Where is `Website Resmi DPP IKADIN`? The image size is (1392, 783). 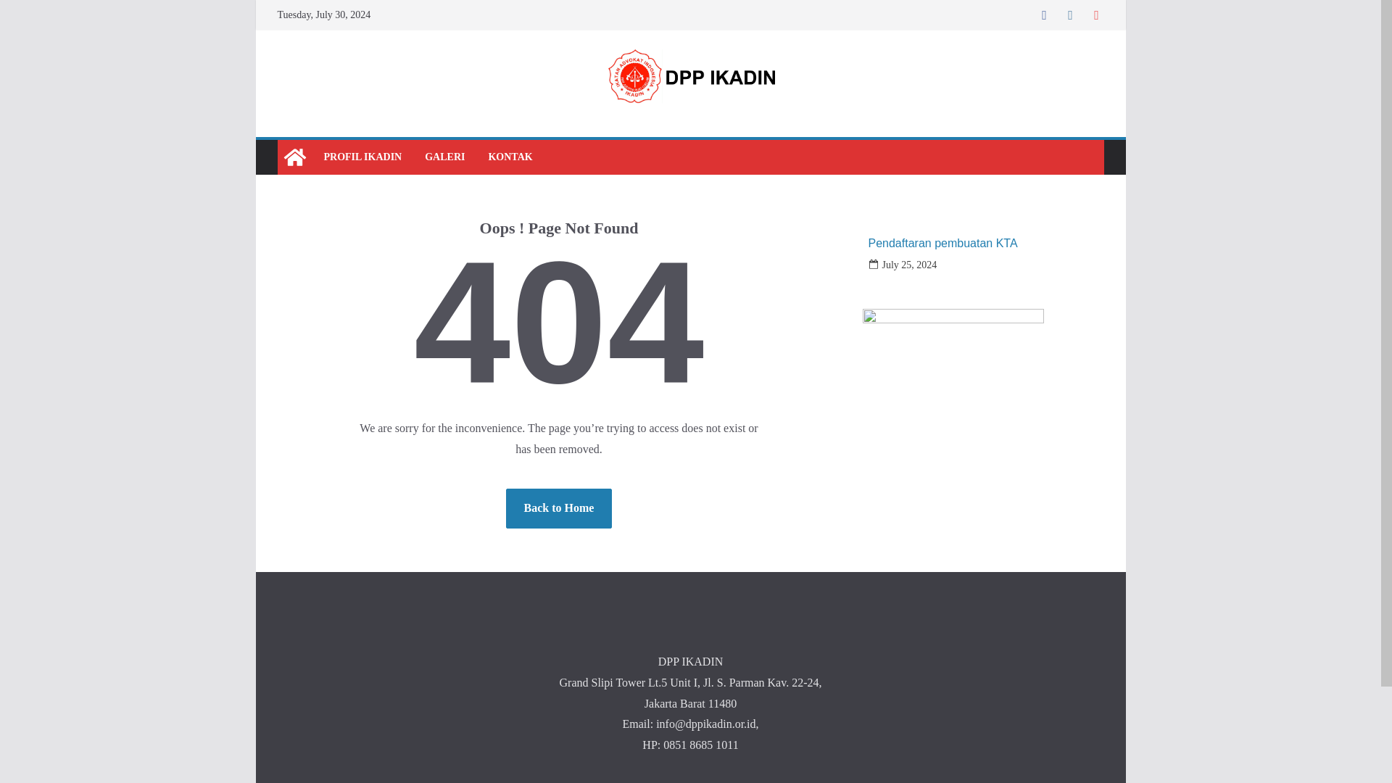
Website Resmi DPP IKADIN is located at coordinates (294, 157).